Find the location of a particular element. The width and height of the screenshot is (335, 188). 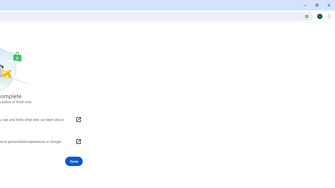

Bookmark this tab is located at coordinates (307, 16).